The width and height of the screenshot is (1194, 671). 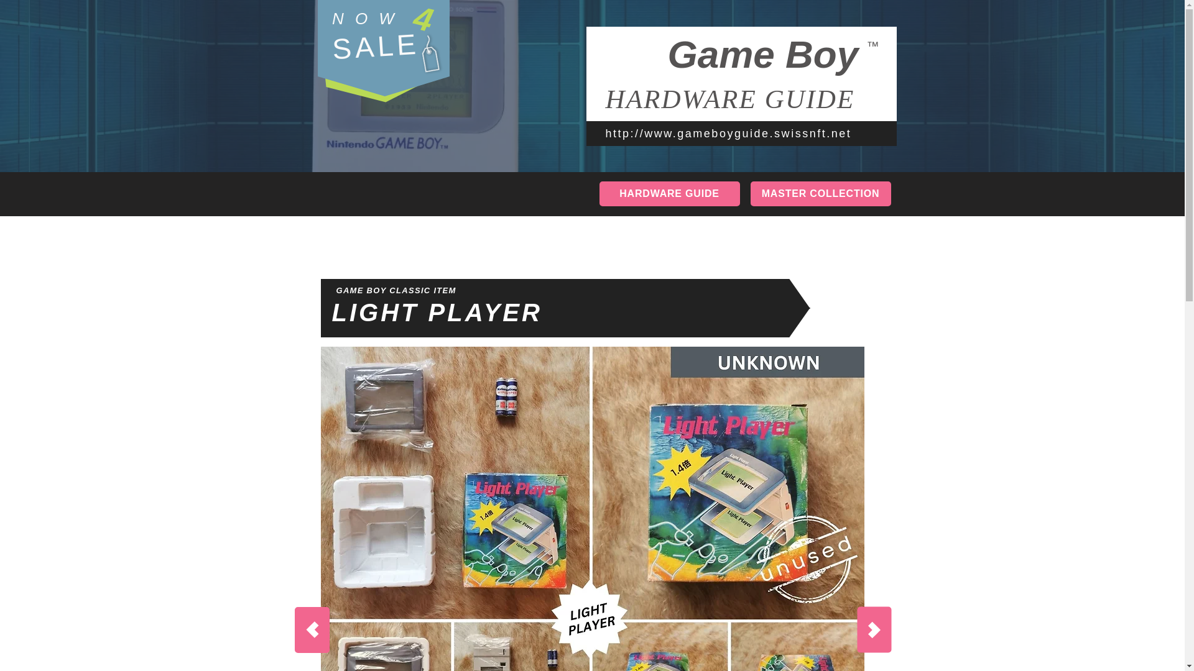 What do you see at coordinates (375, 46) in the screenshot?
I see `SALE` at bounding box center [375, 46].